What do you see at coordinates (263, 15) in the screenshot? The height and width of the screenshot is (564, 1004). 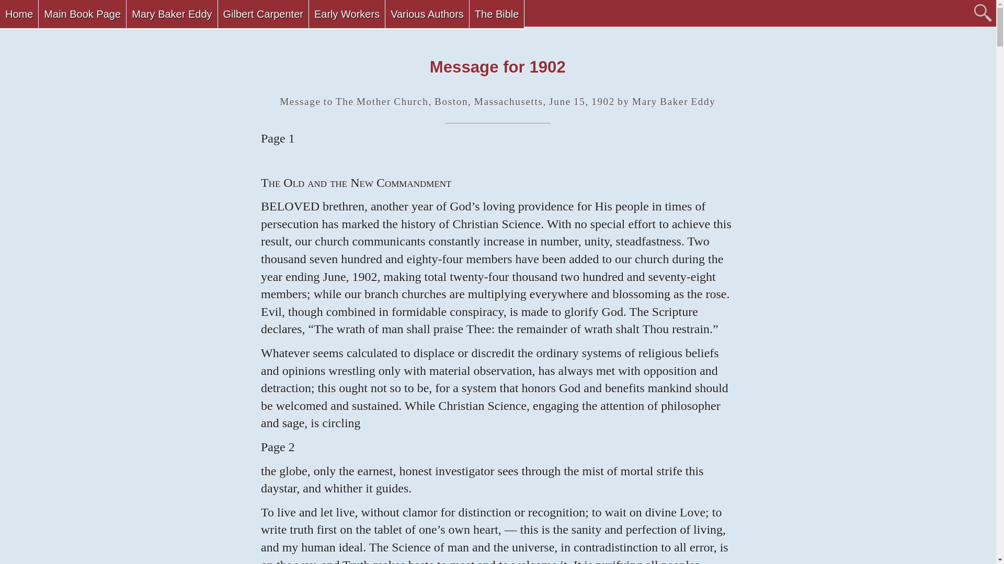 I see `Gilbert Carpenter` at bounding box center [263, 15].